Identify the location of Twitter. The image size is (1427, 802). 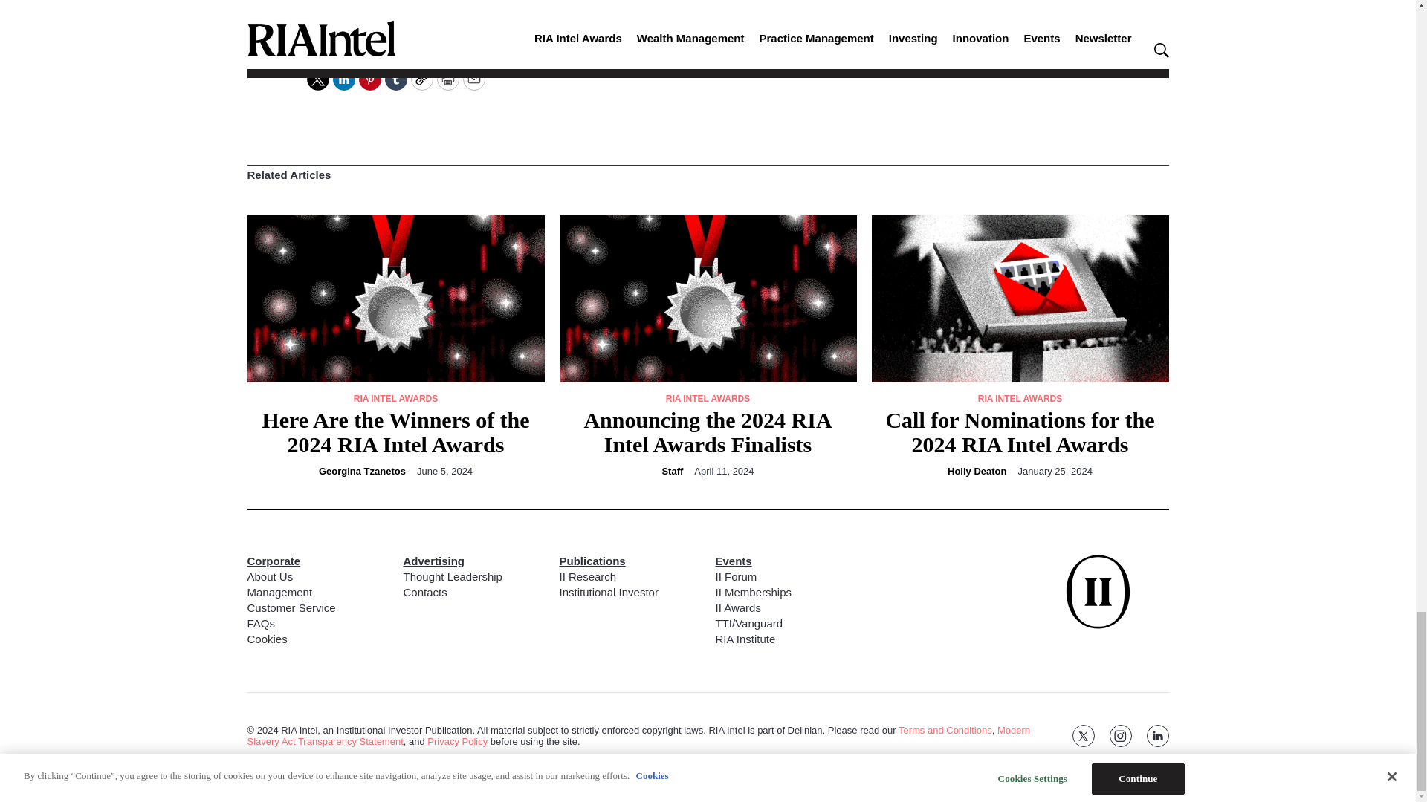
(317, 79).